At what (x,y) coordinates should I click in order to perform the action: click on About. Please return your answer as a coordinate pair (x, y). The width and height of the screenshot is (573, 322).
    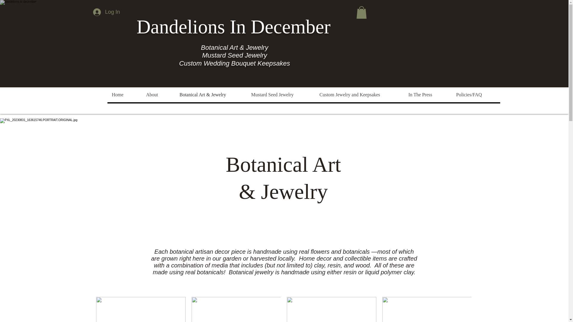
    Looking at the image, I should click on (158, 95).